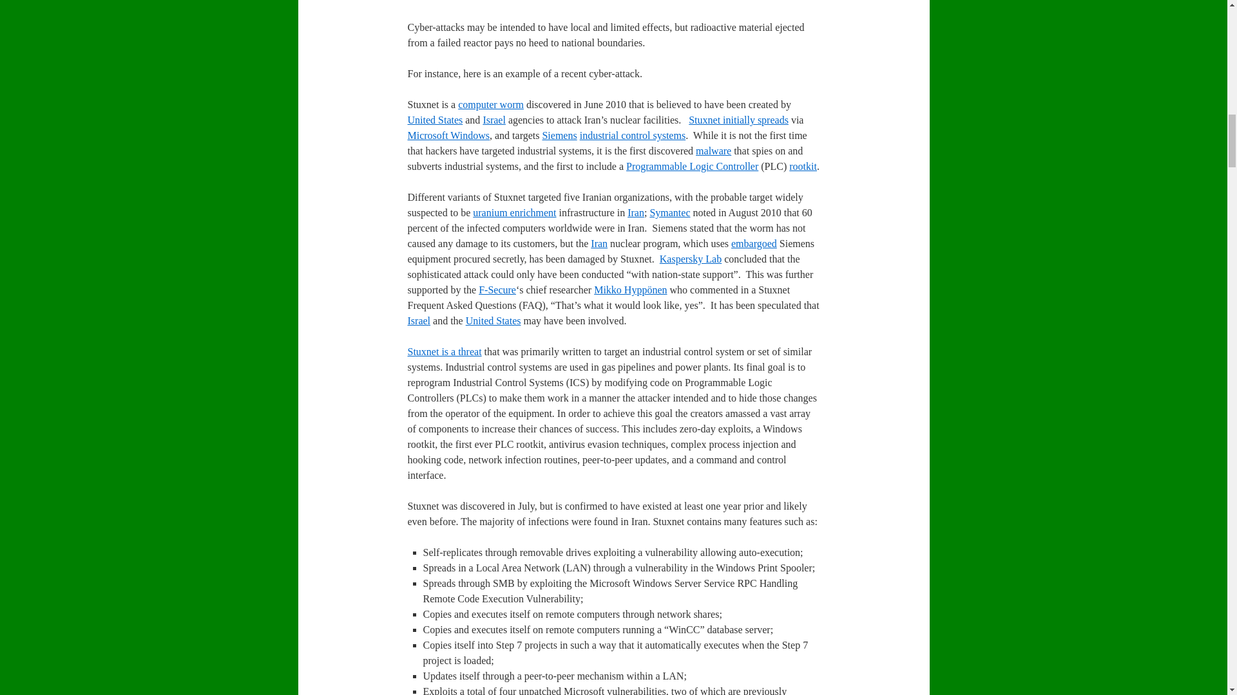 The width and height of the screenshot is (1237, 695). I want to click on Siemens, so click(559, 135).